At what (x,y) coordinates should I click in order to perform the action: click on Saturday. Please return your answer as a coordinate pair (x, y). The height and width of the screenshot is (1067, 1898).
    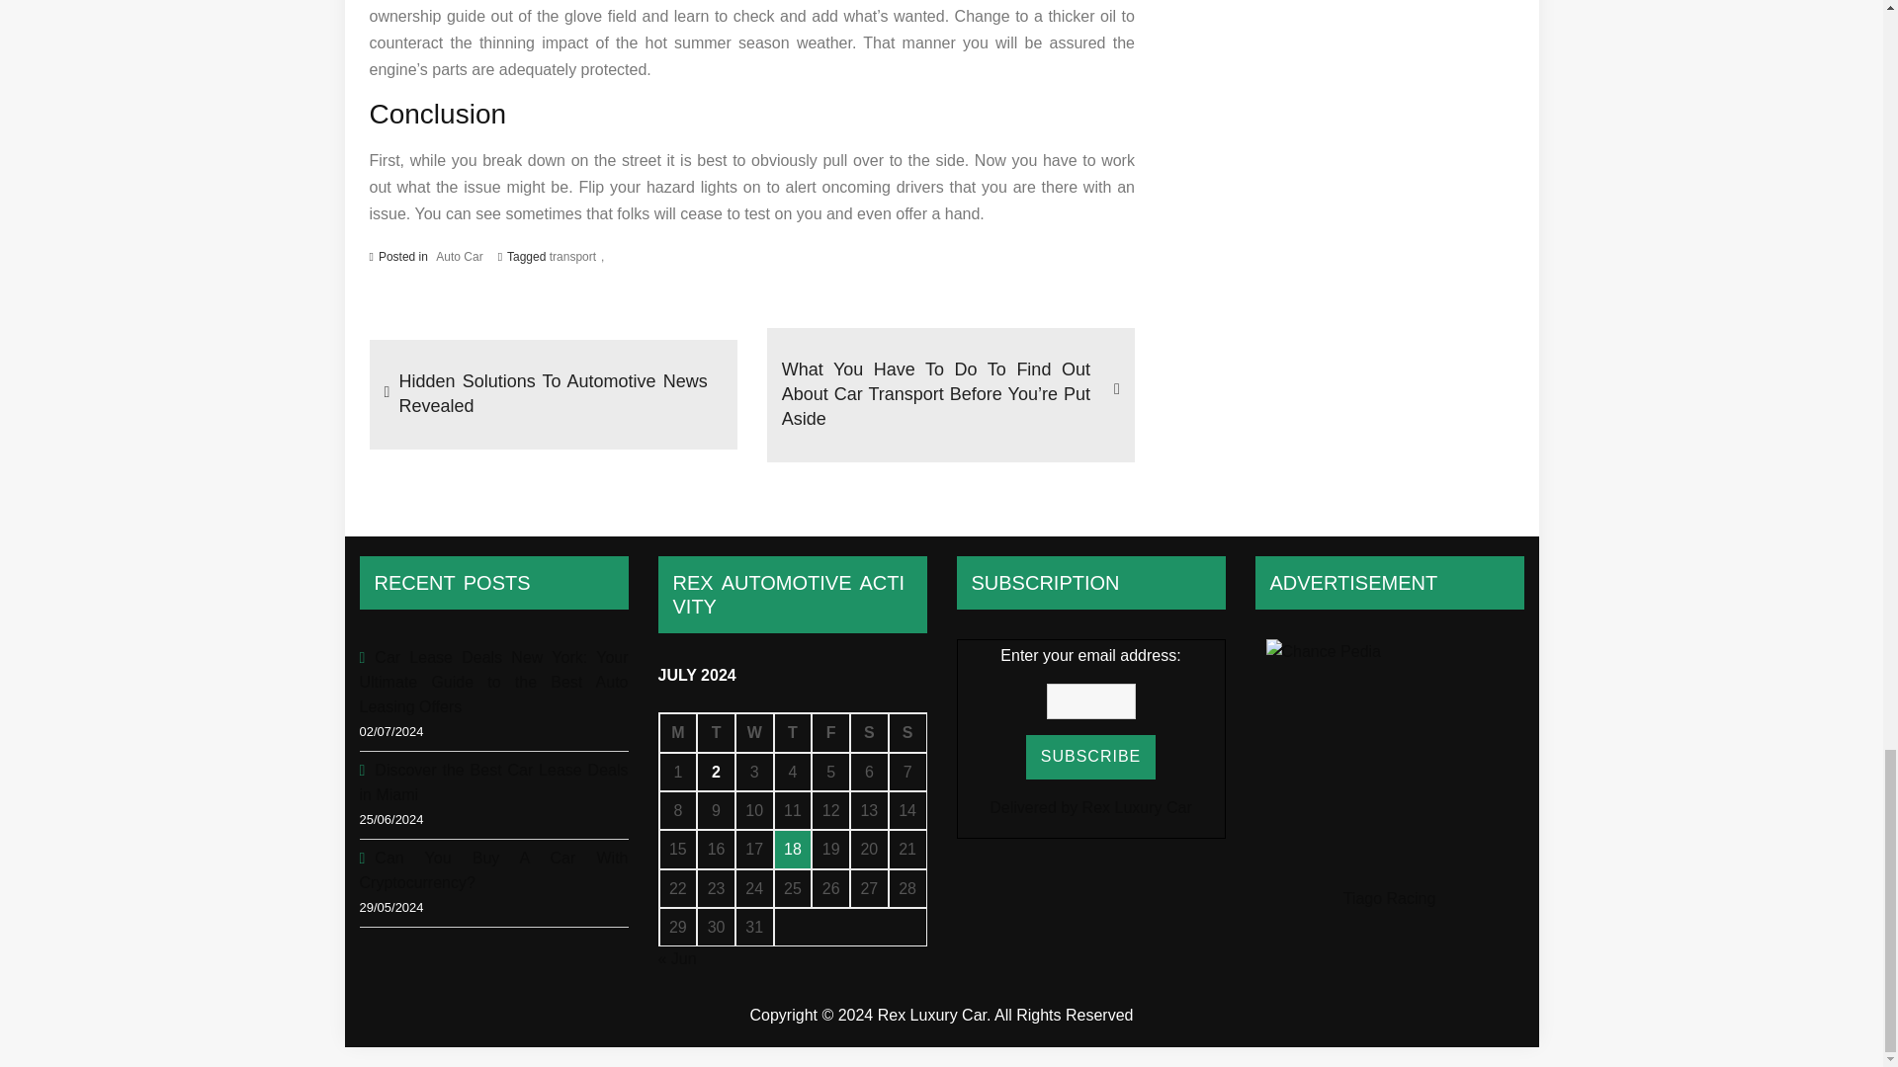
    Looking at the image, I should click on (869, 733).